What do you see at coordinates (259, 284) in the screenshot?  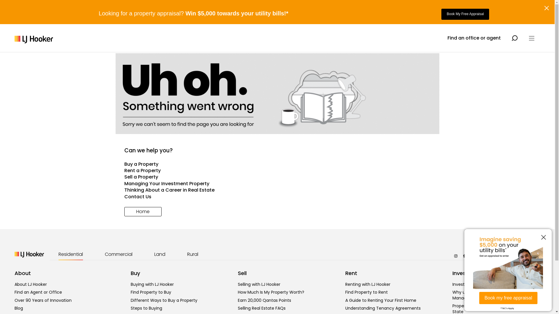 I see `Selling with LJ Hooker` at bounding box center [259, 284].